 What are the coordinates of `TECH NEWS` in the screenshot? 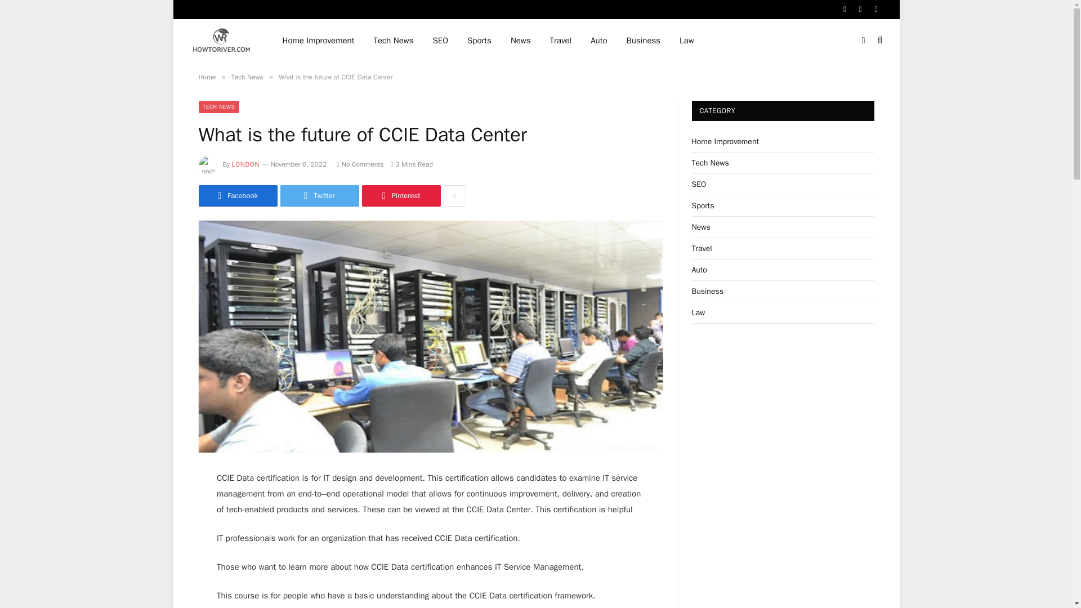 It's located at (218, 107).